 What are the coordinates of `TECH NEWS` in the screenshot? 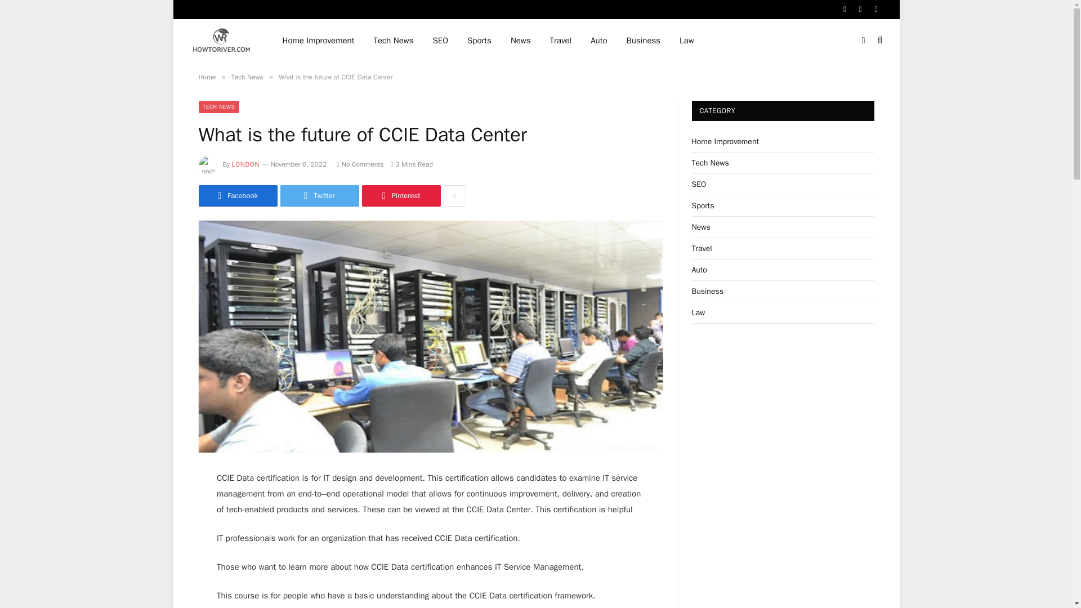 It's located at (218, 107).